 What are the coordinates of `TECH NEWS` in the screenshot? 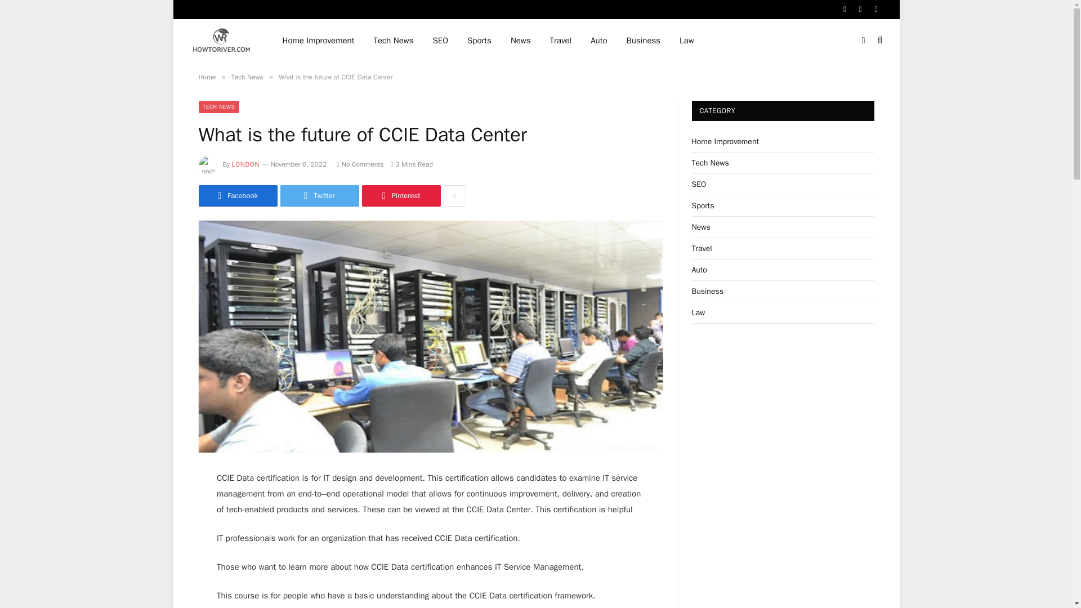 It's located at (218, 107).